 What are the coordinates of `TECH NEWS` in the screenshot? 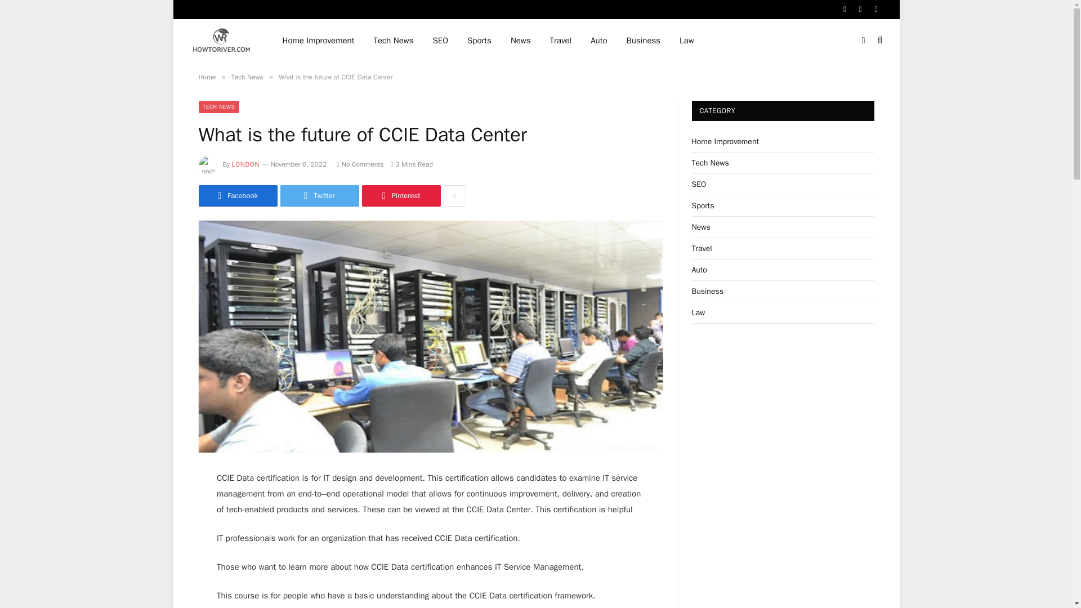 It's located at (218, 107).